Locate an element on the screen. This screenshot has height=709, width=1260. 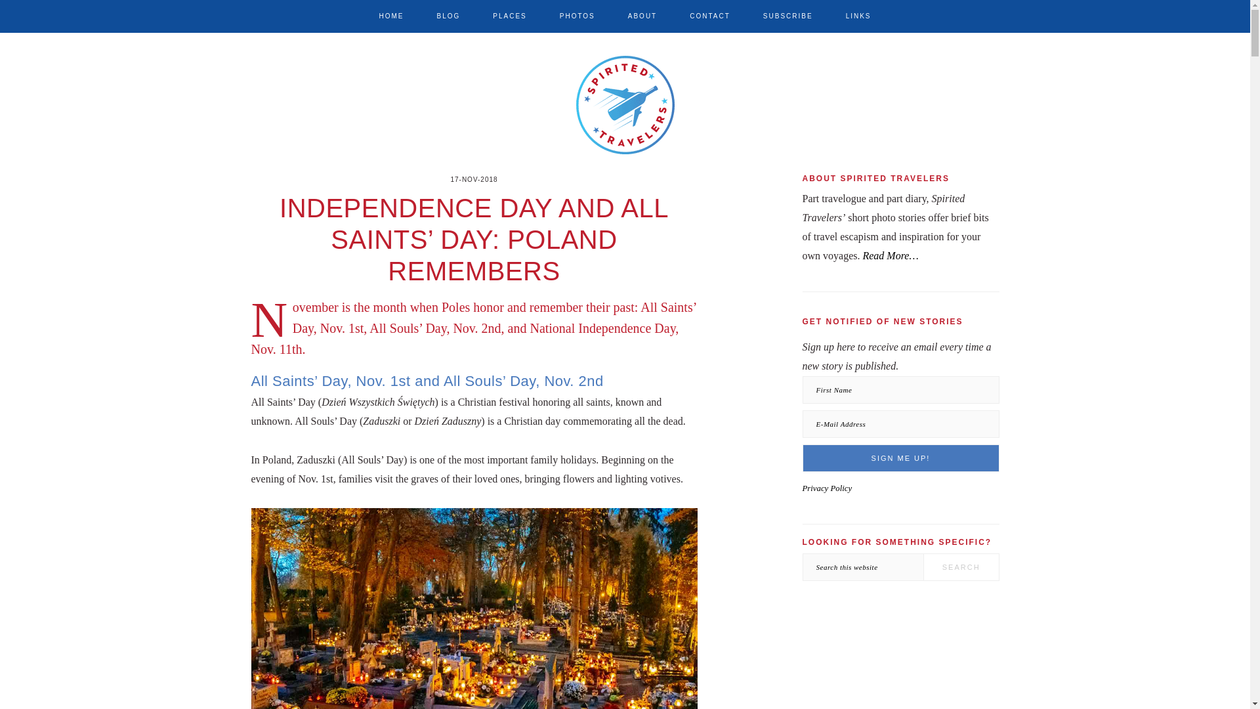
BLOG is located at coordinates (448, 16).